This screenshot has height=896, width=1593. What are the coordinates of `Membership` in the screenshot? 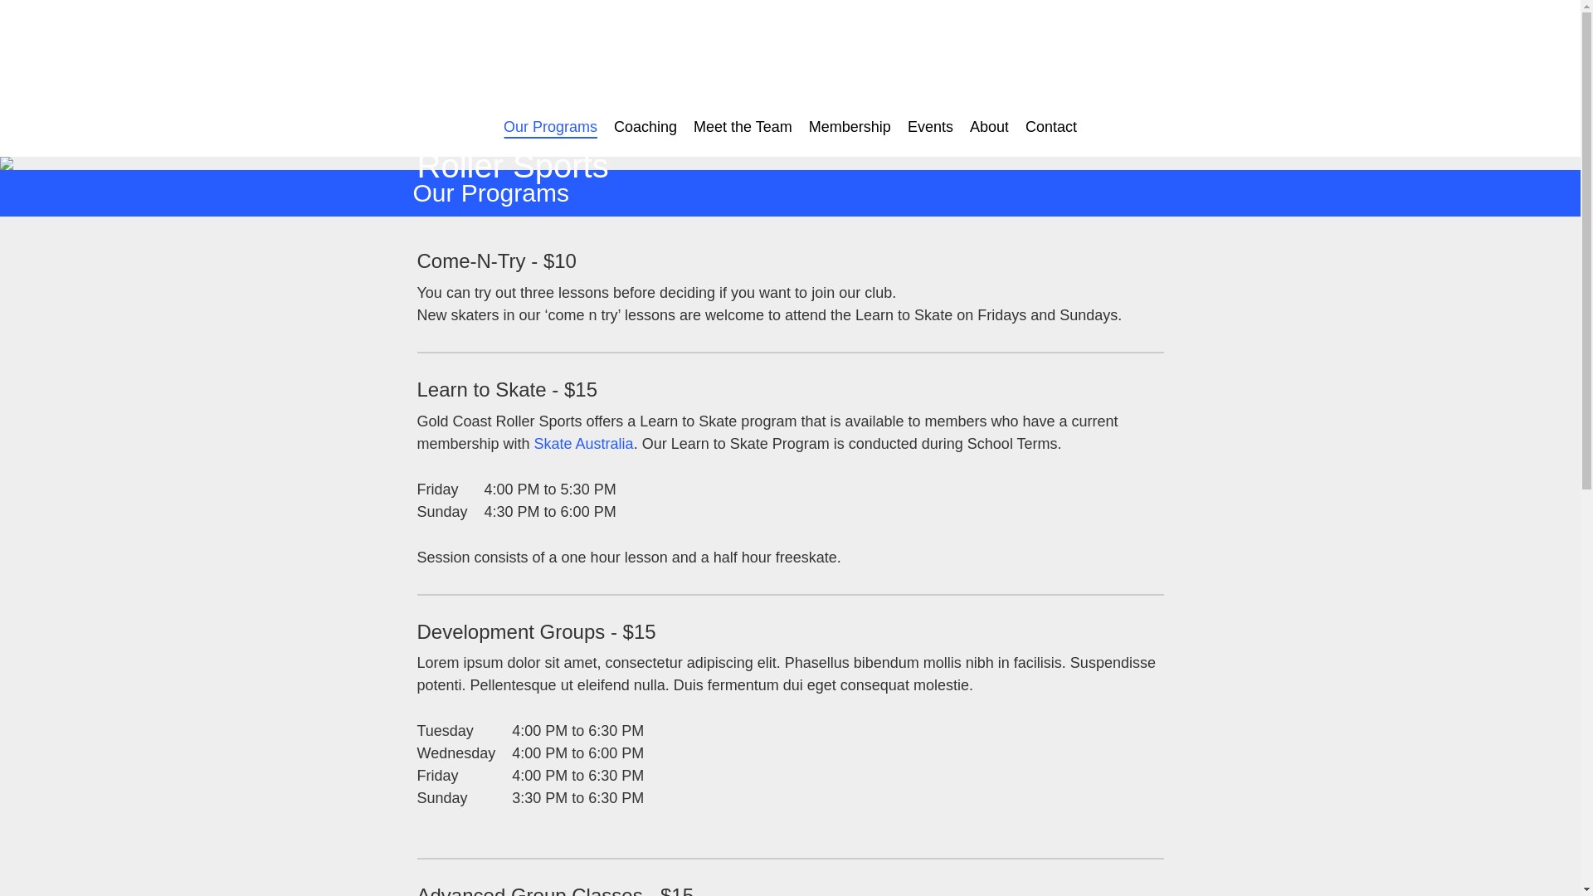 It's located at (850, 128).